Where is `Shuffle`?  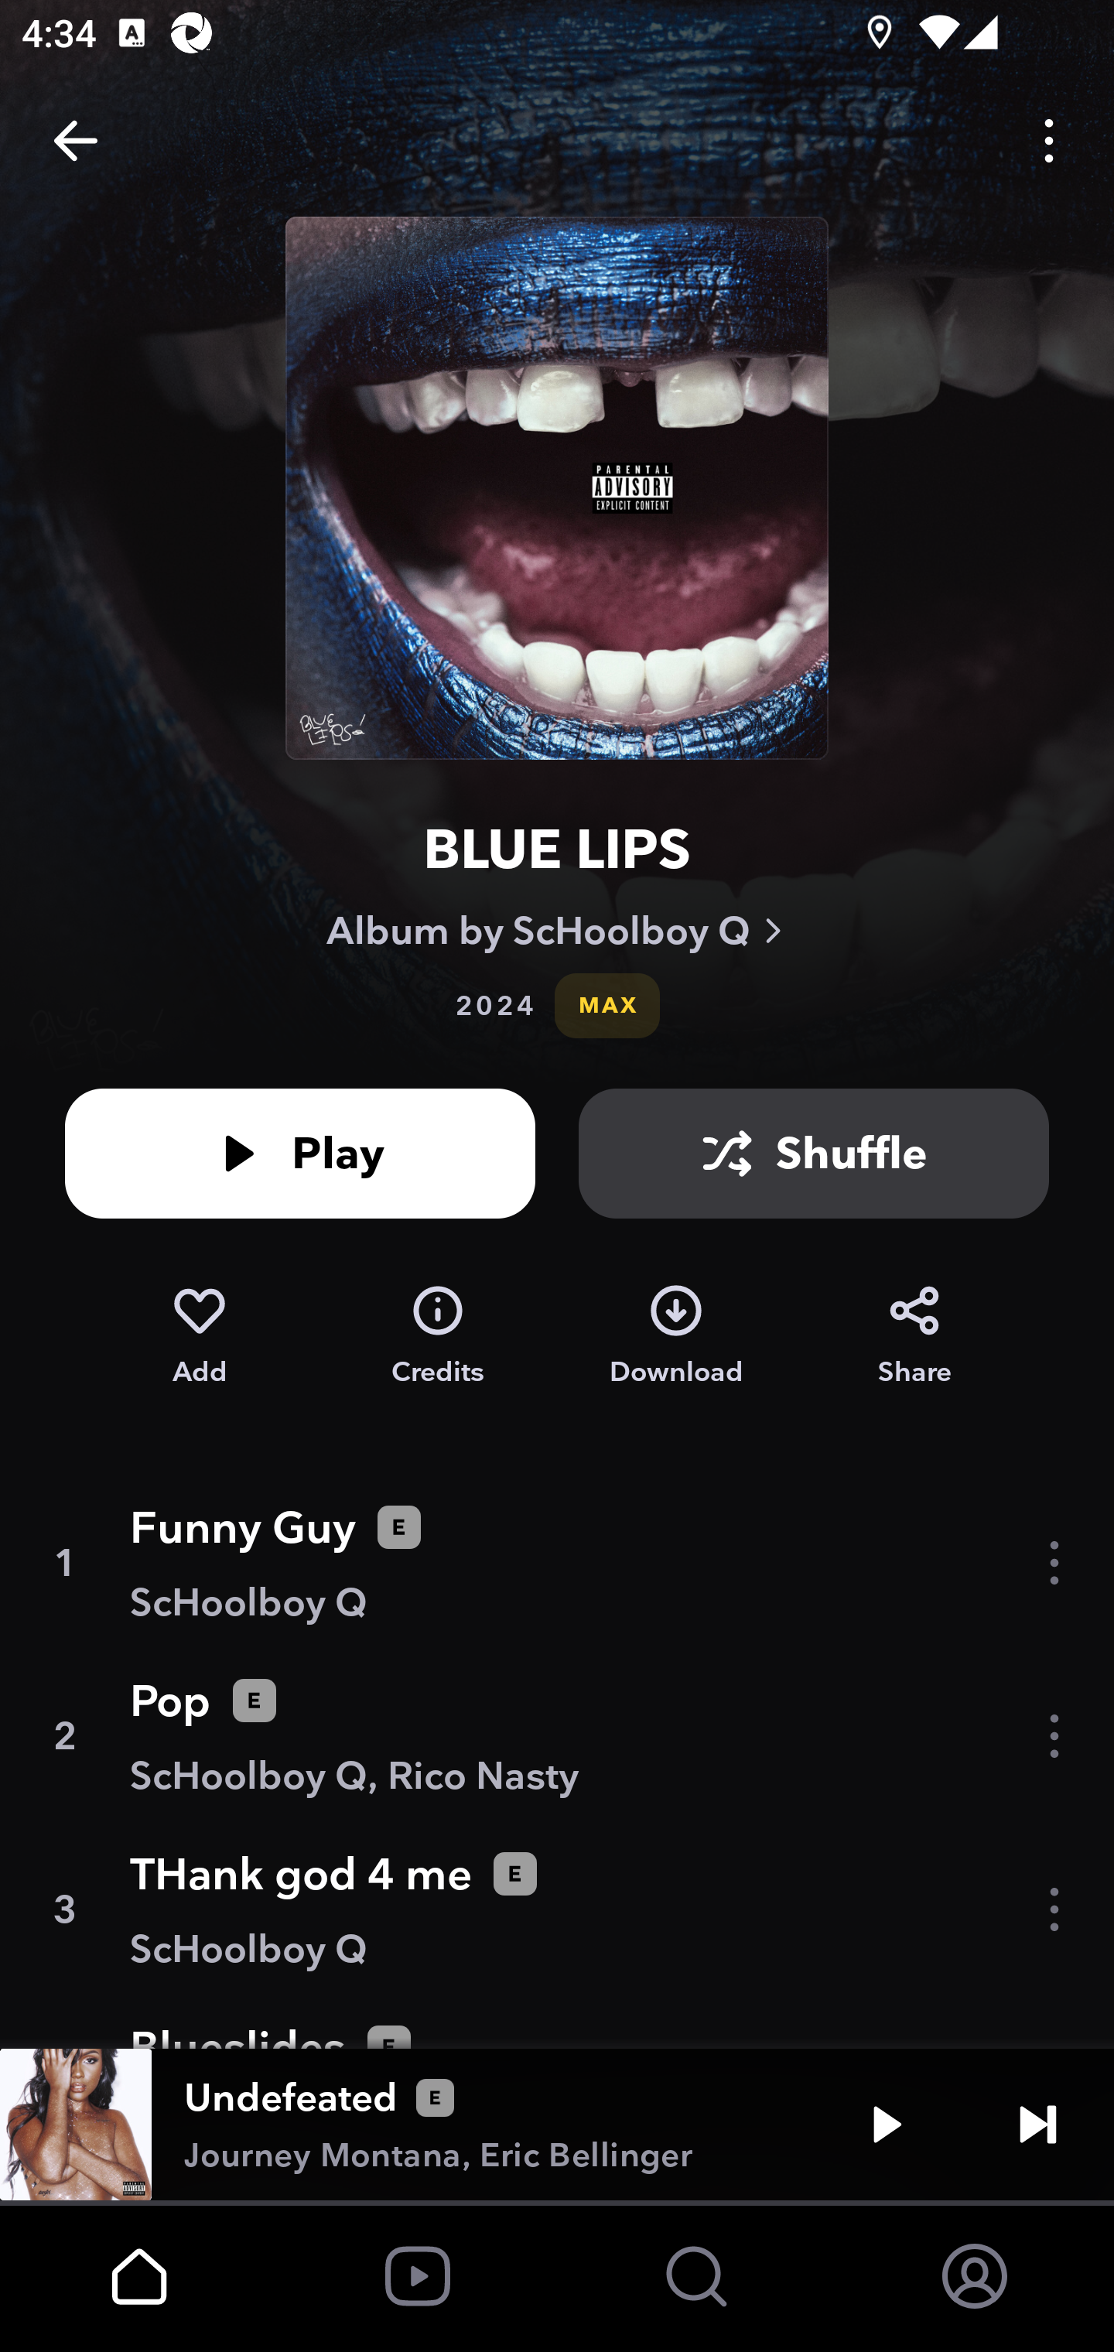
Shuffle is located at coordinates (814, 1153).